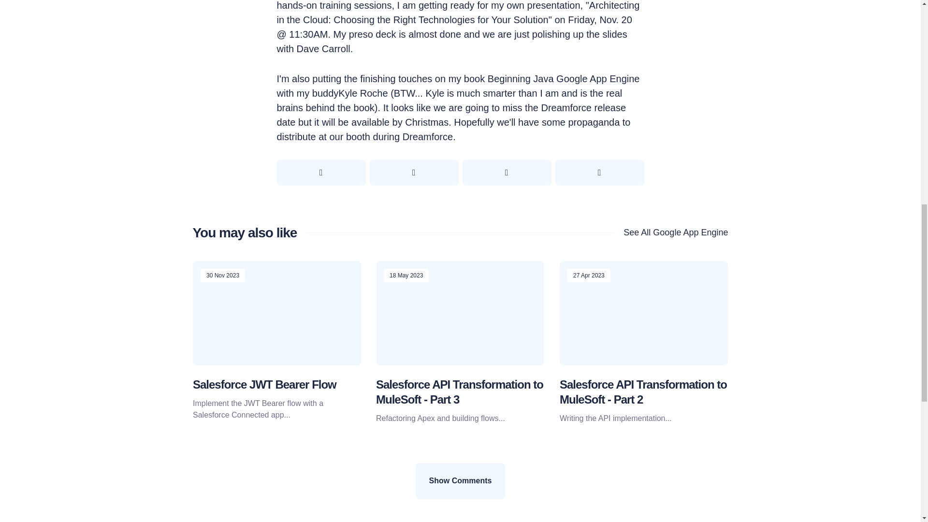 This screenshot has width=928, height=522. I want to click on working at the two hands-on training sessions, so click(446, 6).